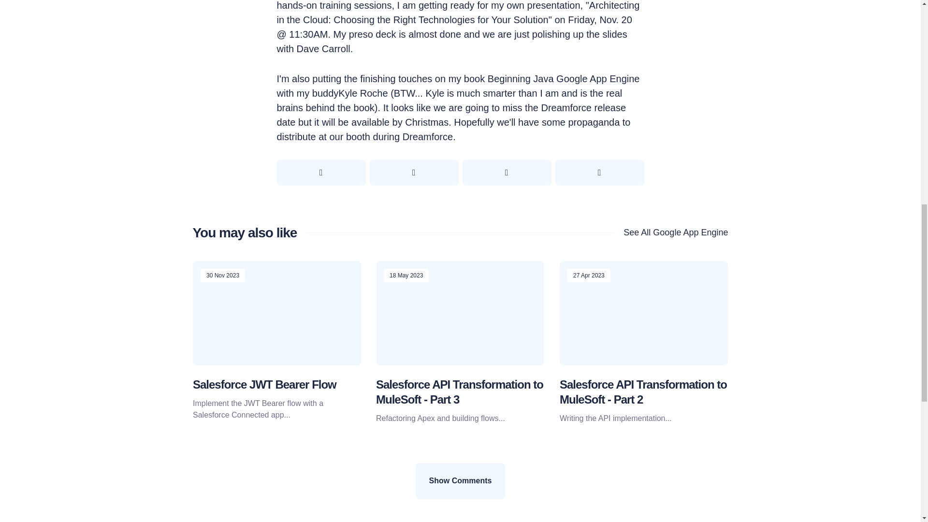 This screenshot has width=928, height=522. I want to click on working at the two hands-on training sessions, so click(446, 6).